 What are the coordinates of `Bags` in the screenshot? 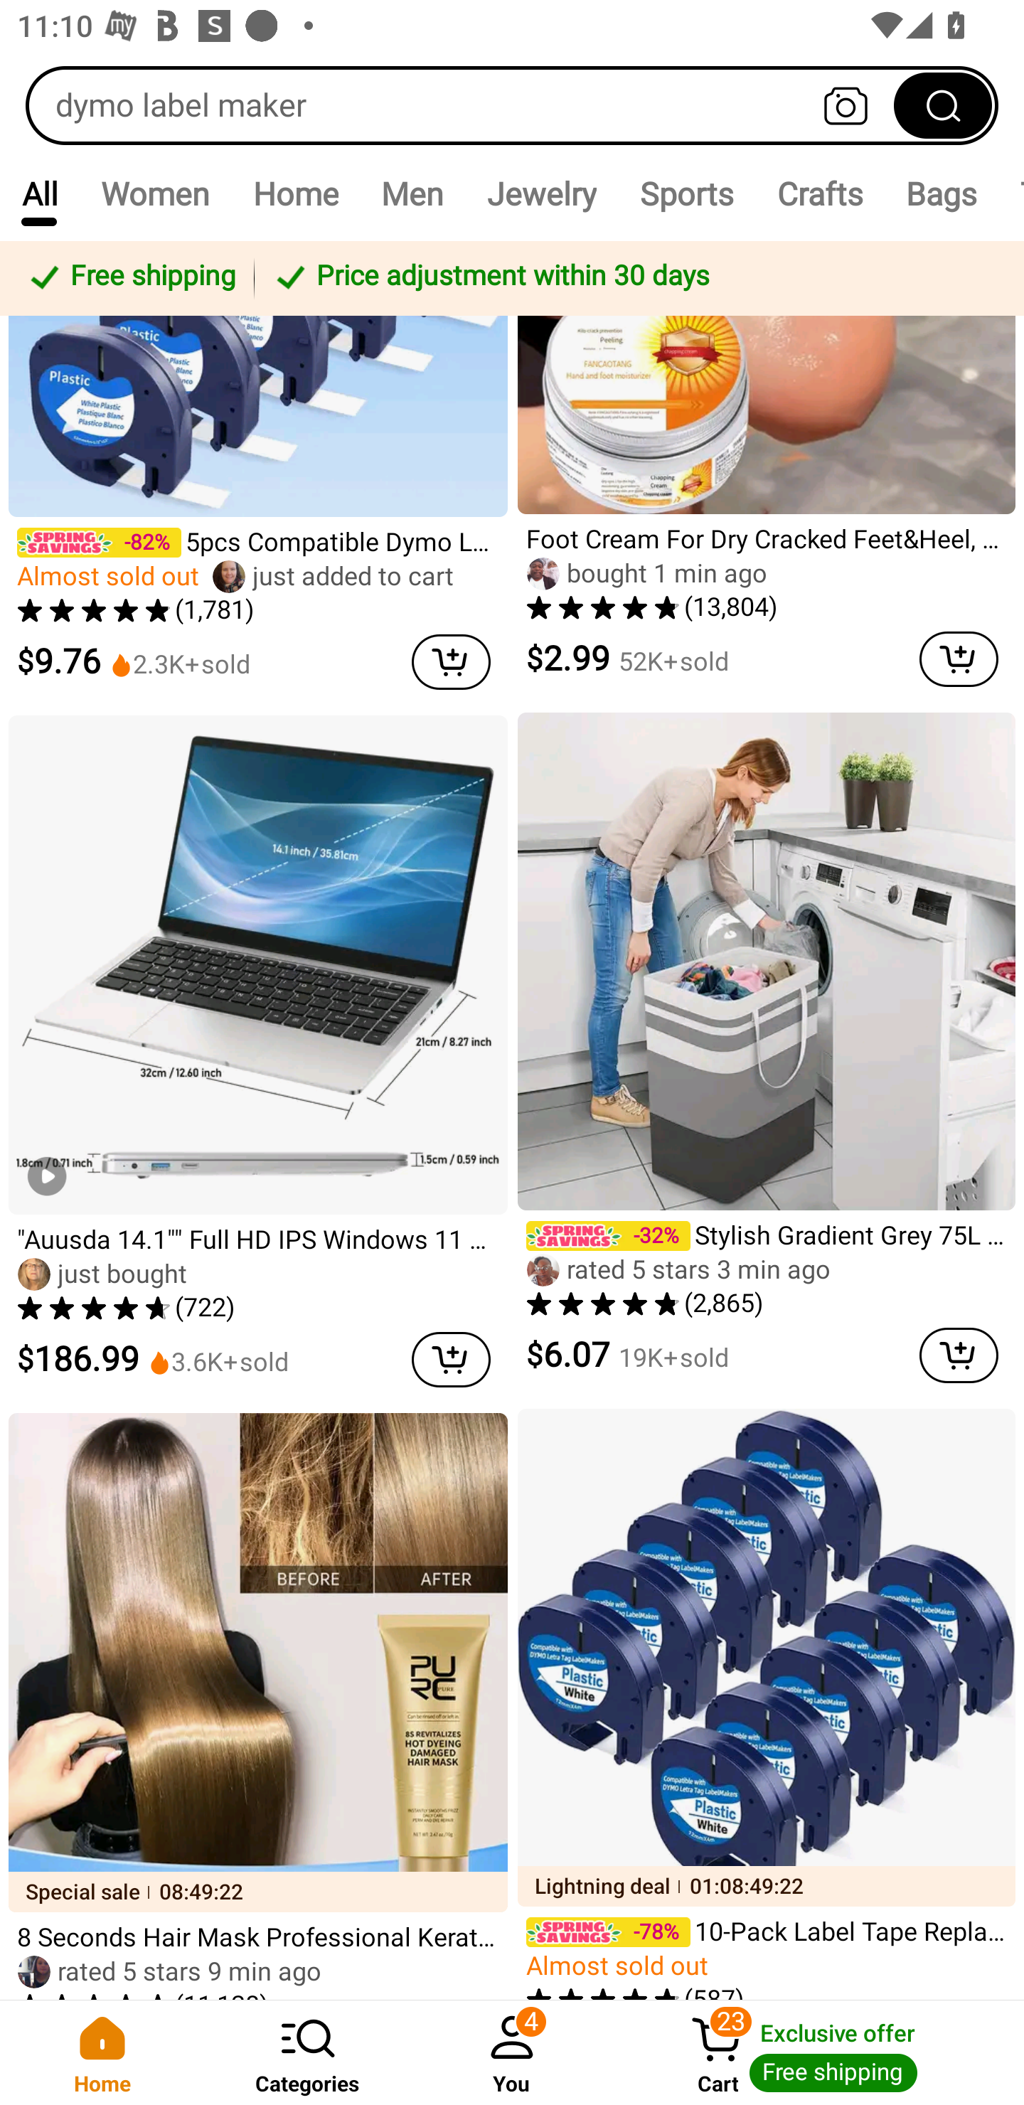 It's located at (942, 193).